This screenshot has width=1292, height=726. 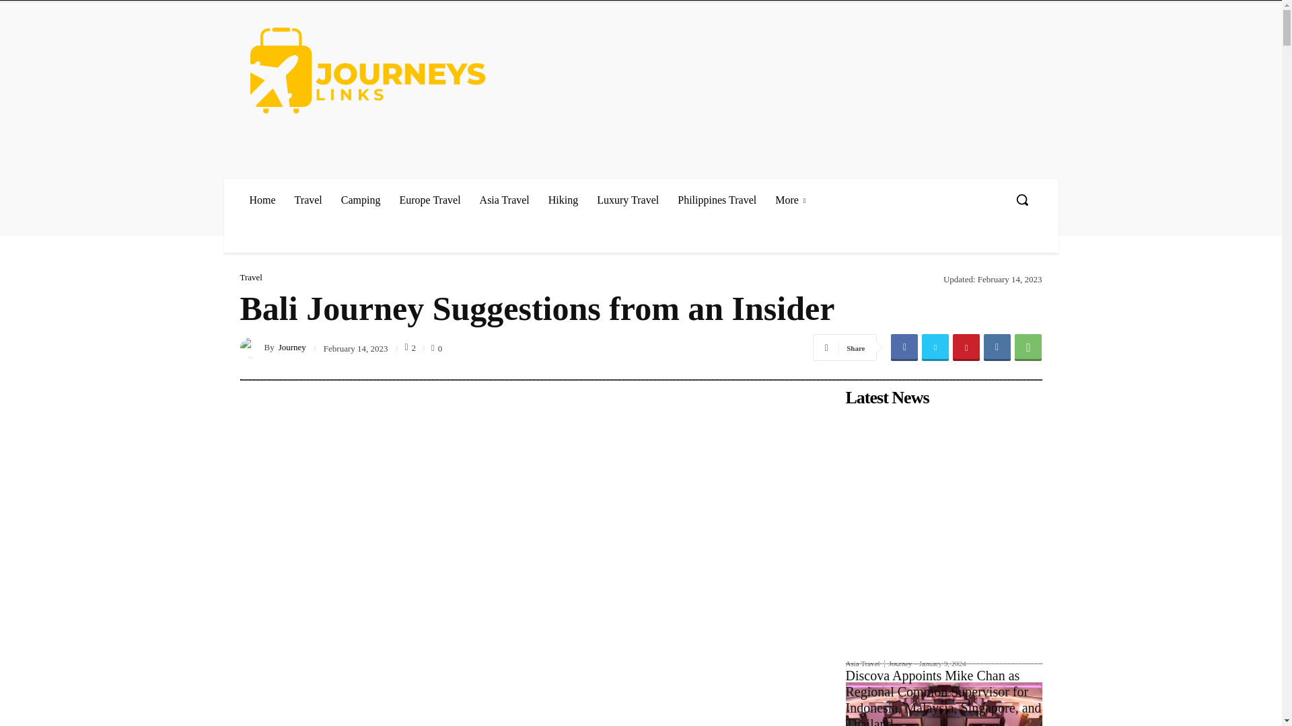 I want to click on Hiking, so click(x=563, y=200).